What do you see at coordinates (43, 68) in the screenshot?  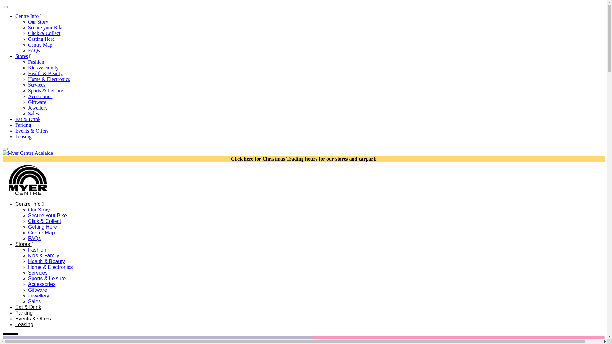 I see `Kids & Family` at bounding box center [43, 68].